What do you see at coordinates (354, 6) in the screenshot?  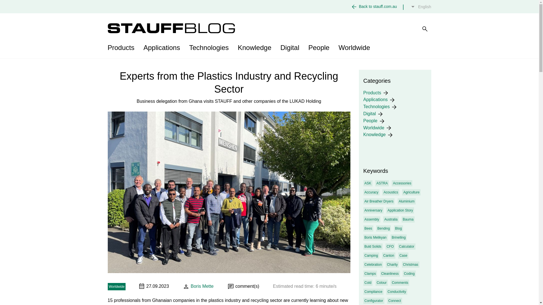 I see `arrow-left` at bounding box center [354, 6].